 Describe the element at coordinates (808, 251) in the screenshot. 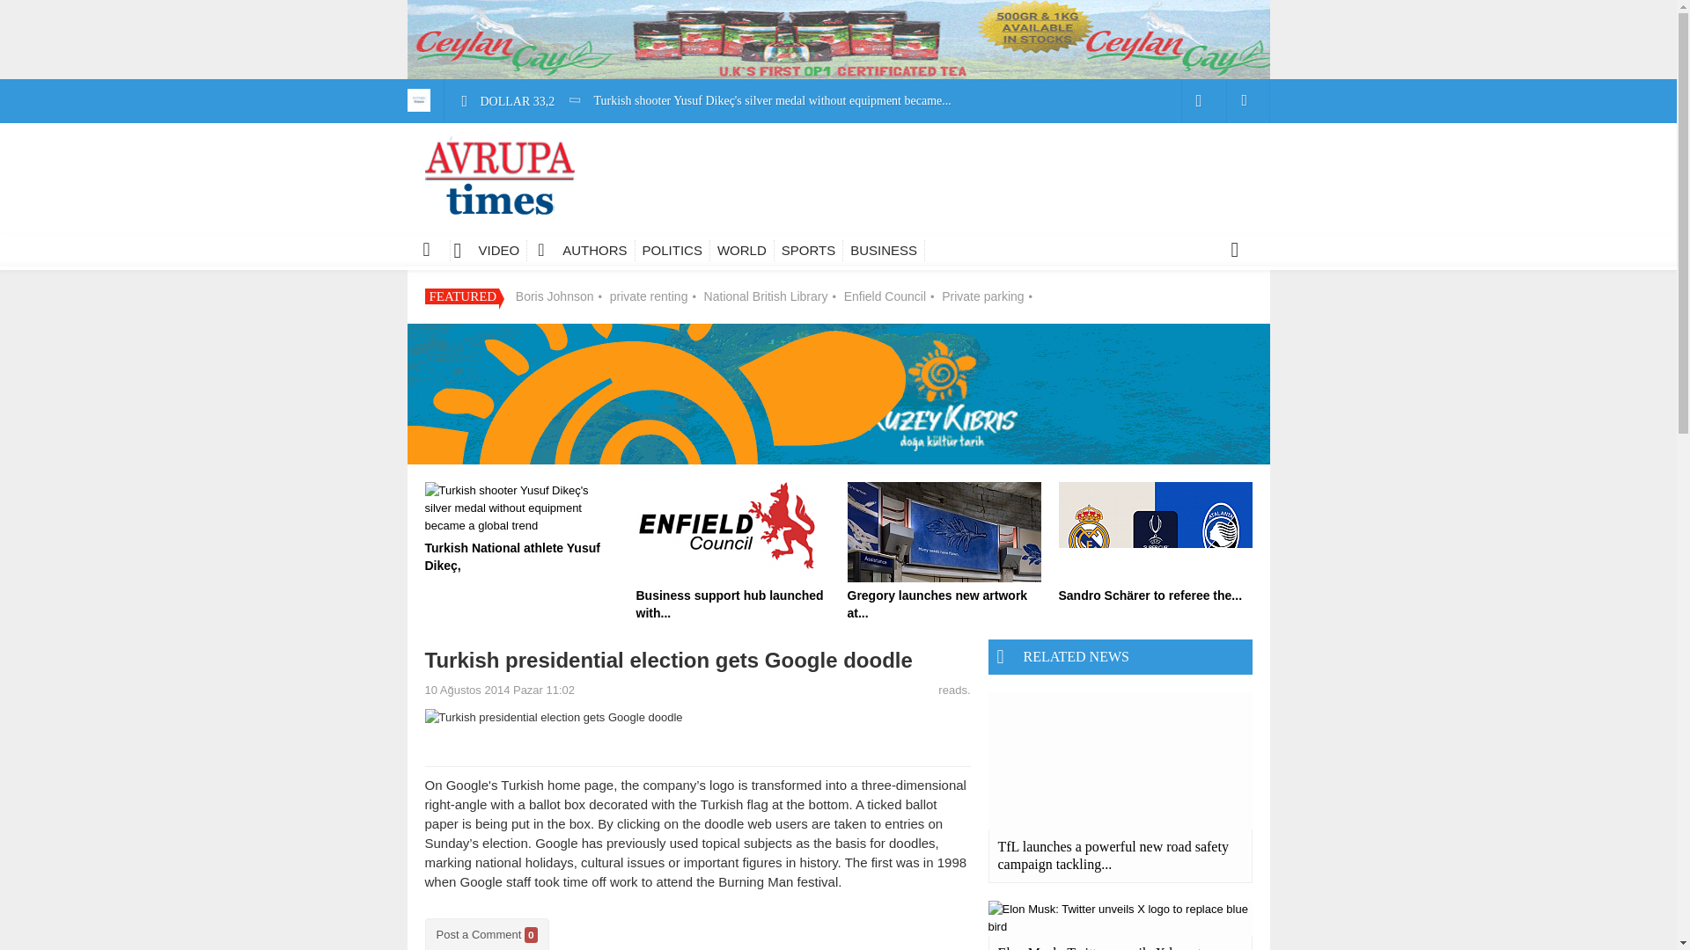

I see `SPORTS` at that location.